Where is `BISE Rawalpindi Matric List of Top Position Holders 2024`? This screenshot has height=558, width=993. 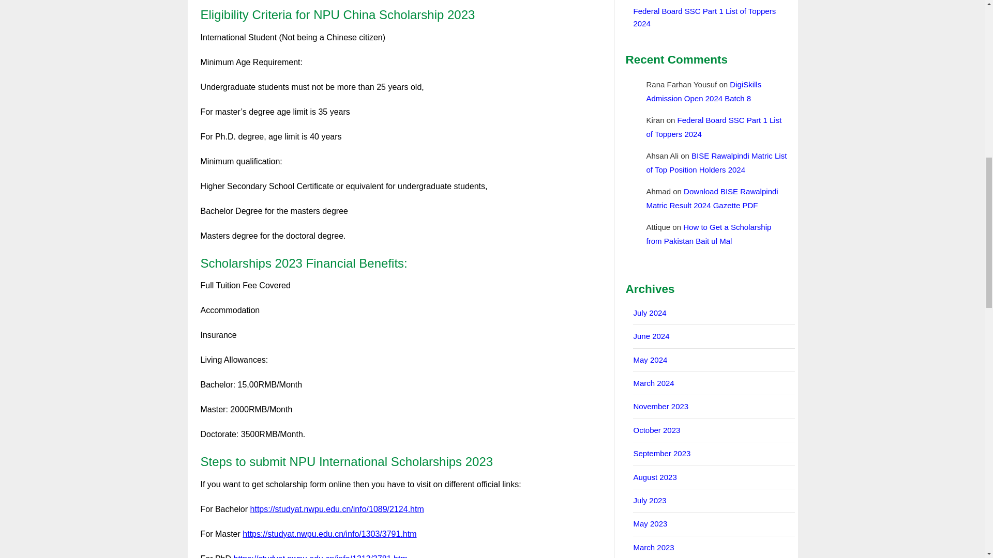 BISE Rawalpindi Matric List of Top Position Holders 2024 is located at coordinates (716, 162).